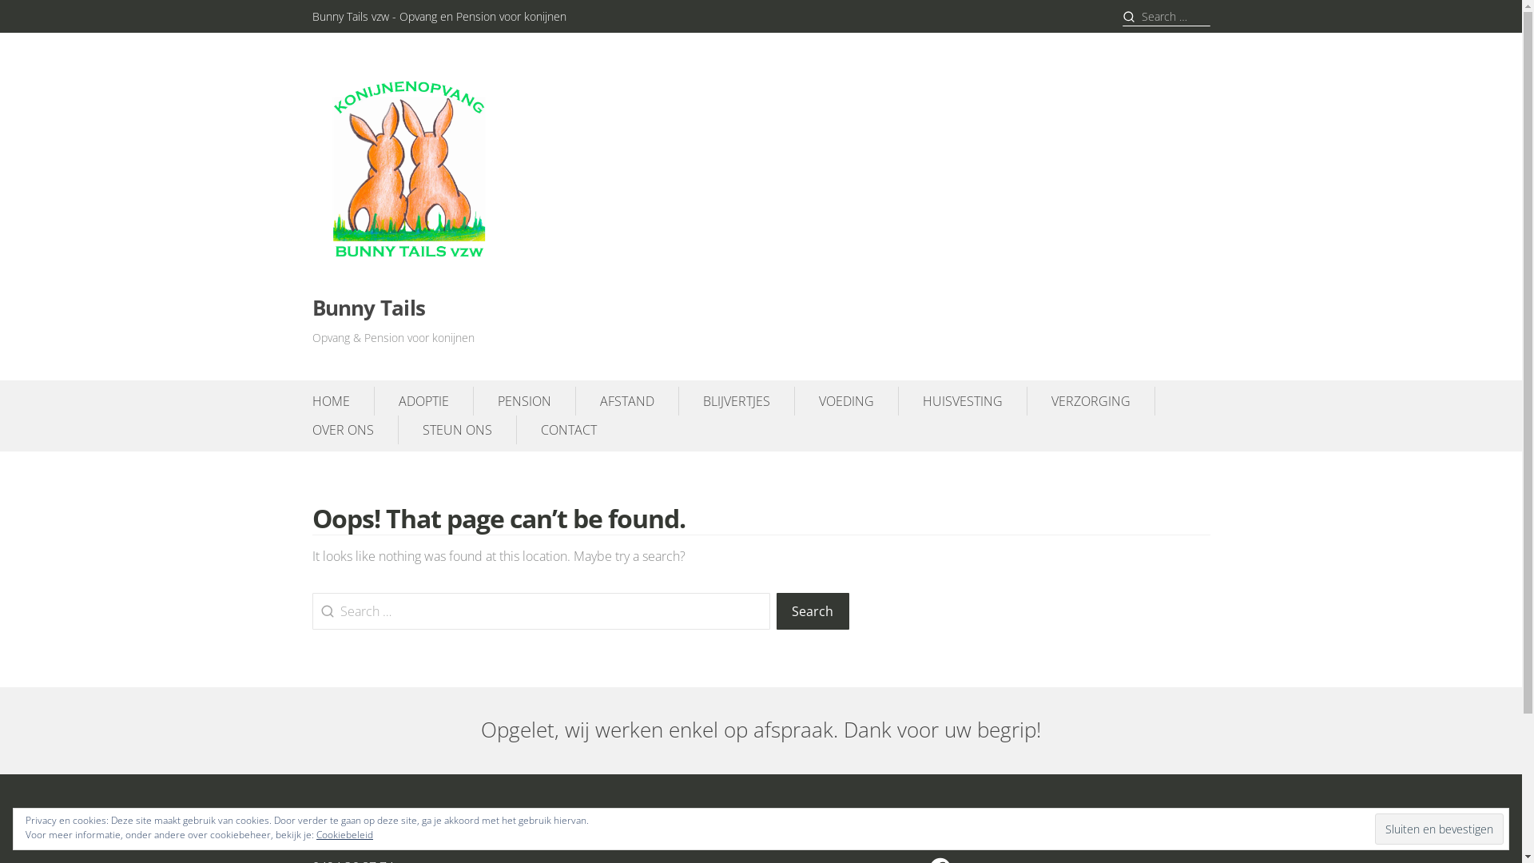  I want to click on STEUN ONS, so click(457, 429).